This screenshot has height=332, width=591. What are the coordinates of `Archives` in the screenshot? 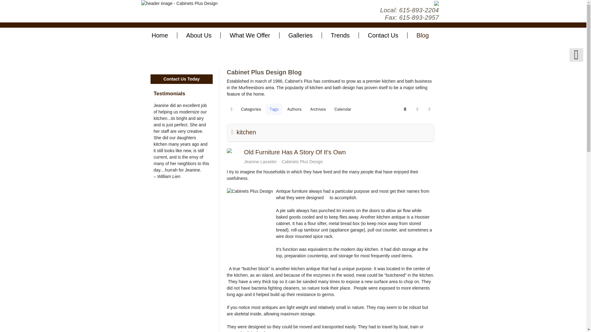 It's located at (318, 109).